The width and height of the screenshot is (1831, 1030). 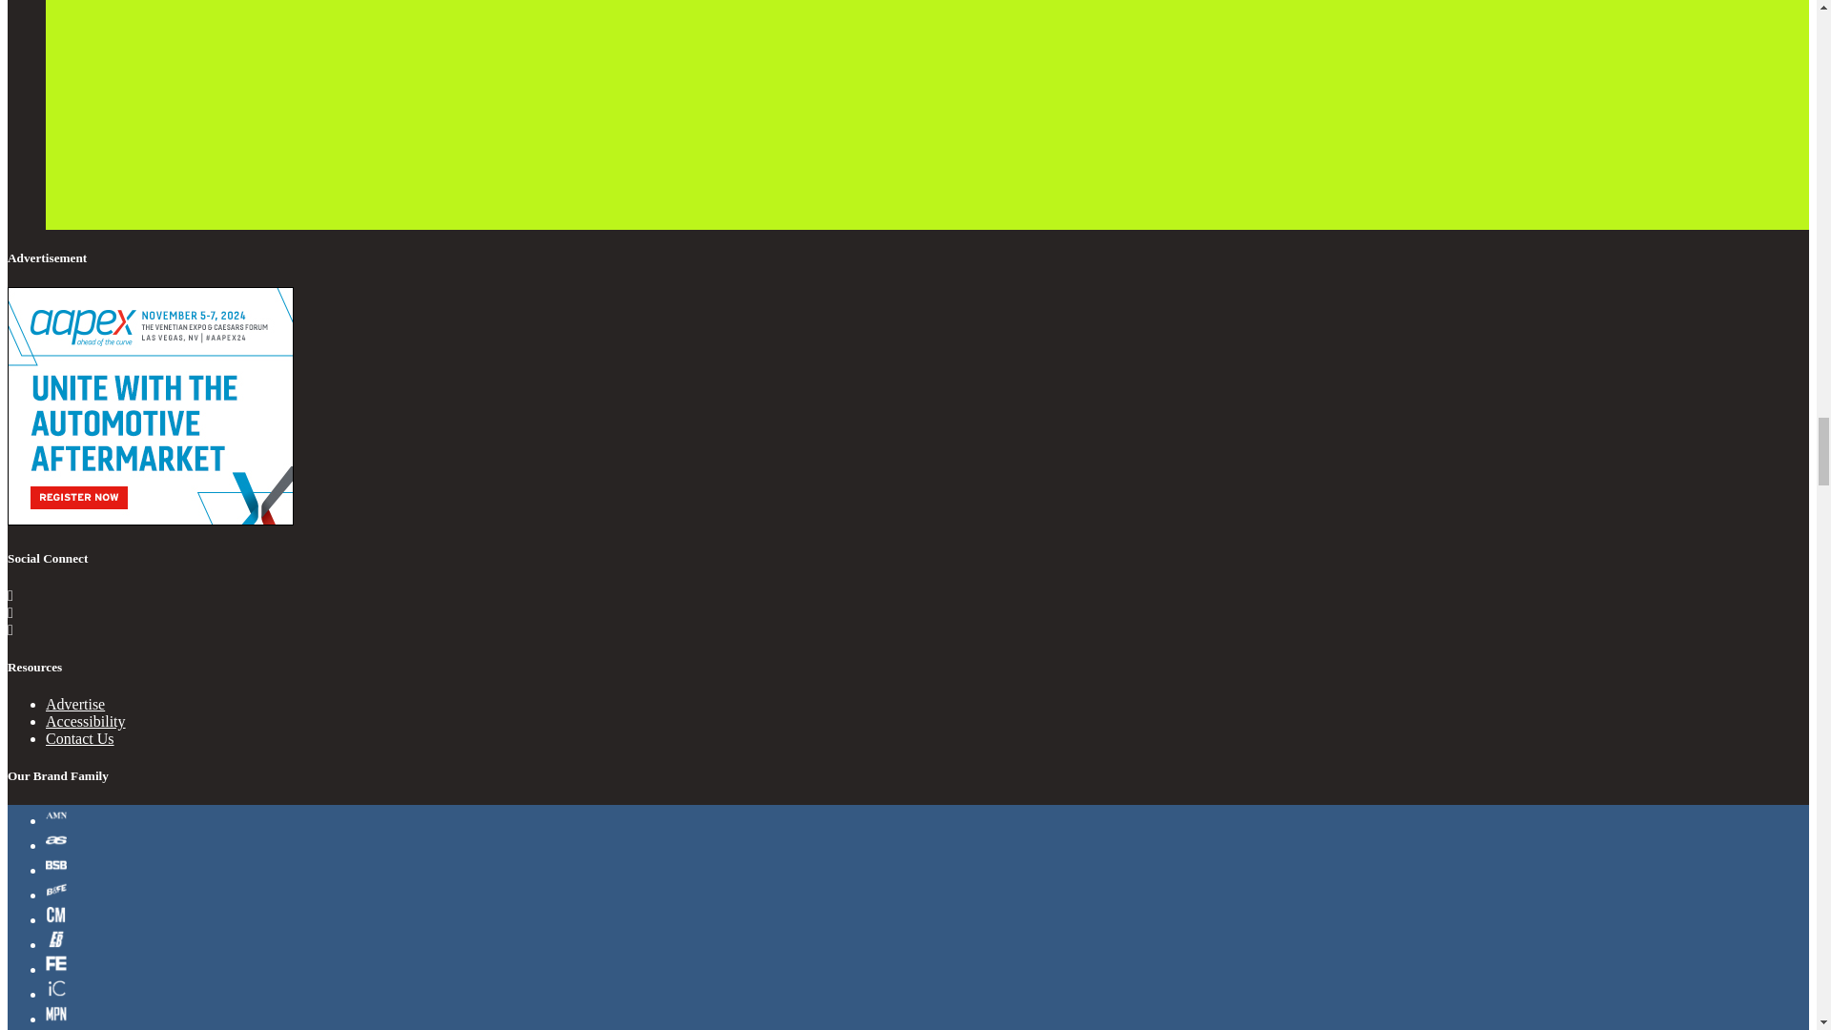 I want to click on Contact Us, so click(x=80, y=738).